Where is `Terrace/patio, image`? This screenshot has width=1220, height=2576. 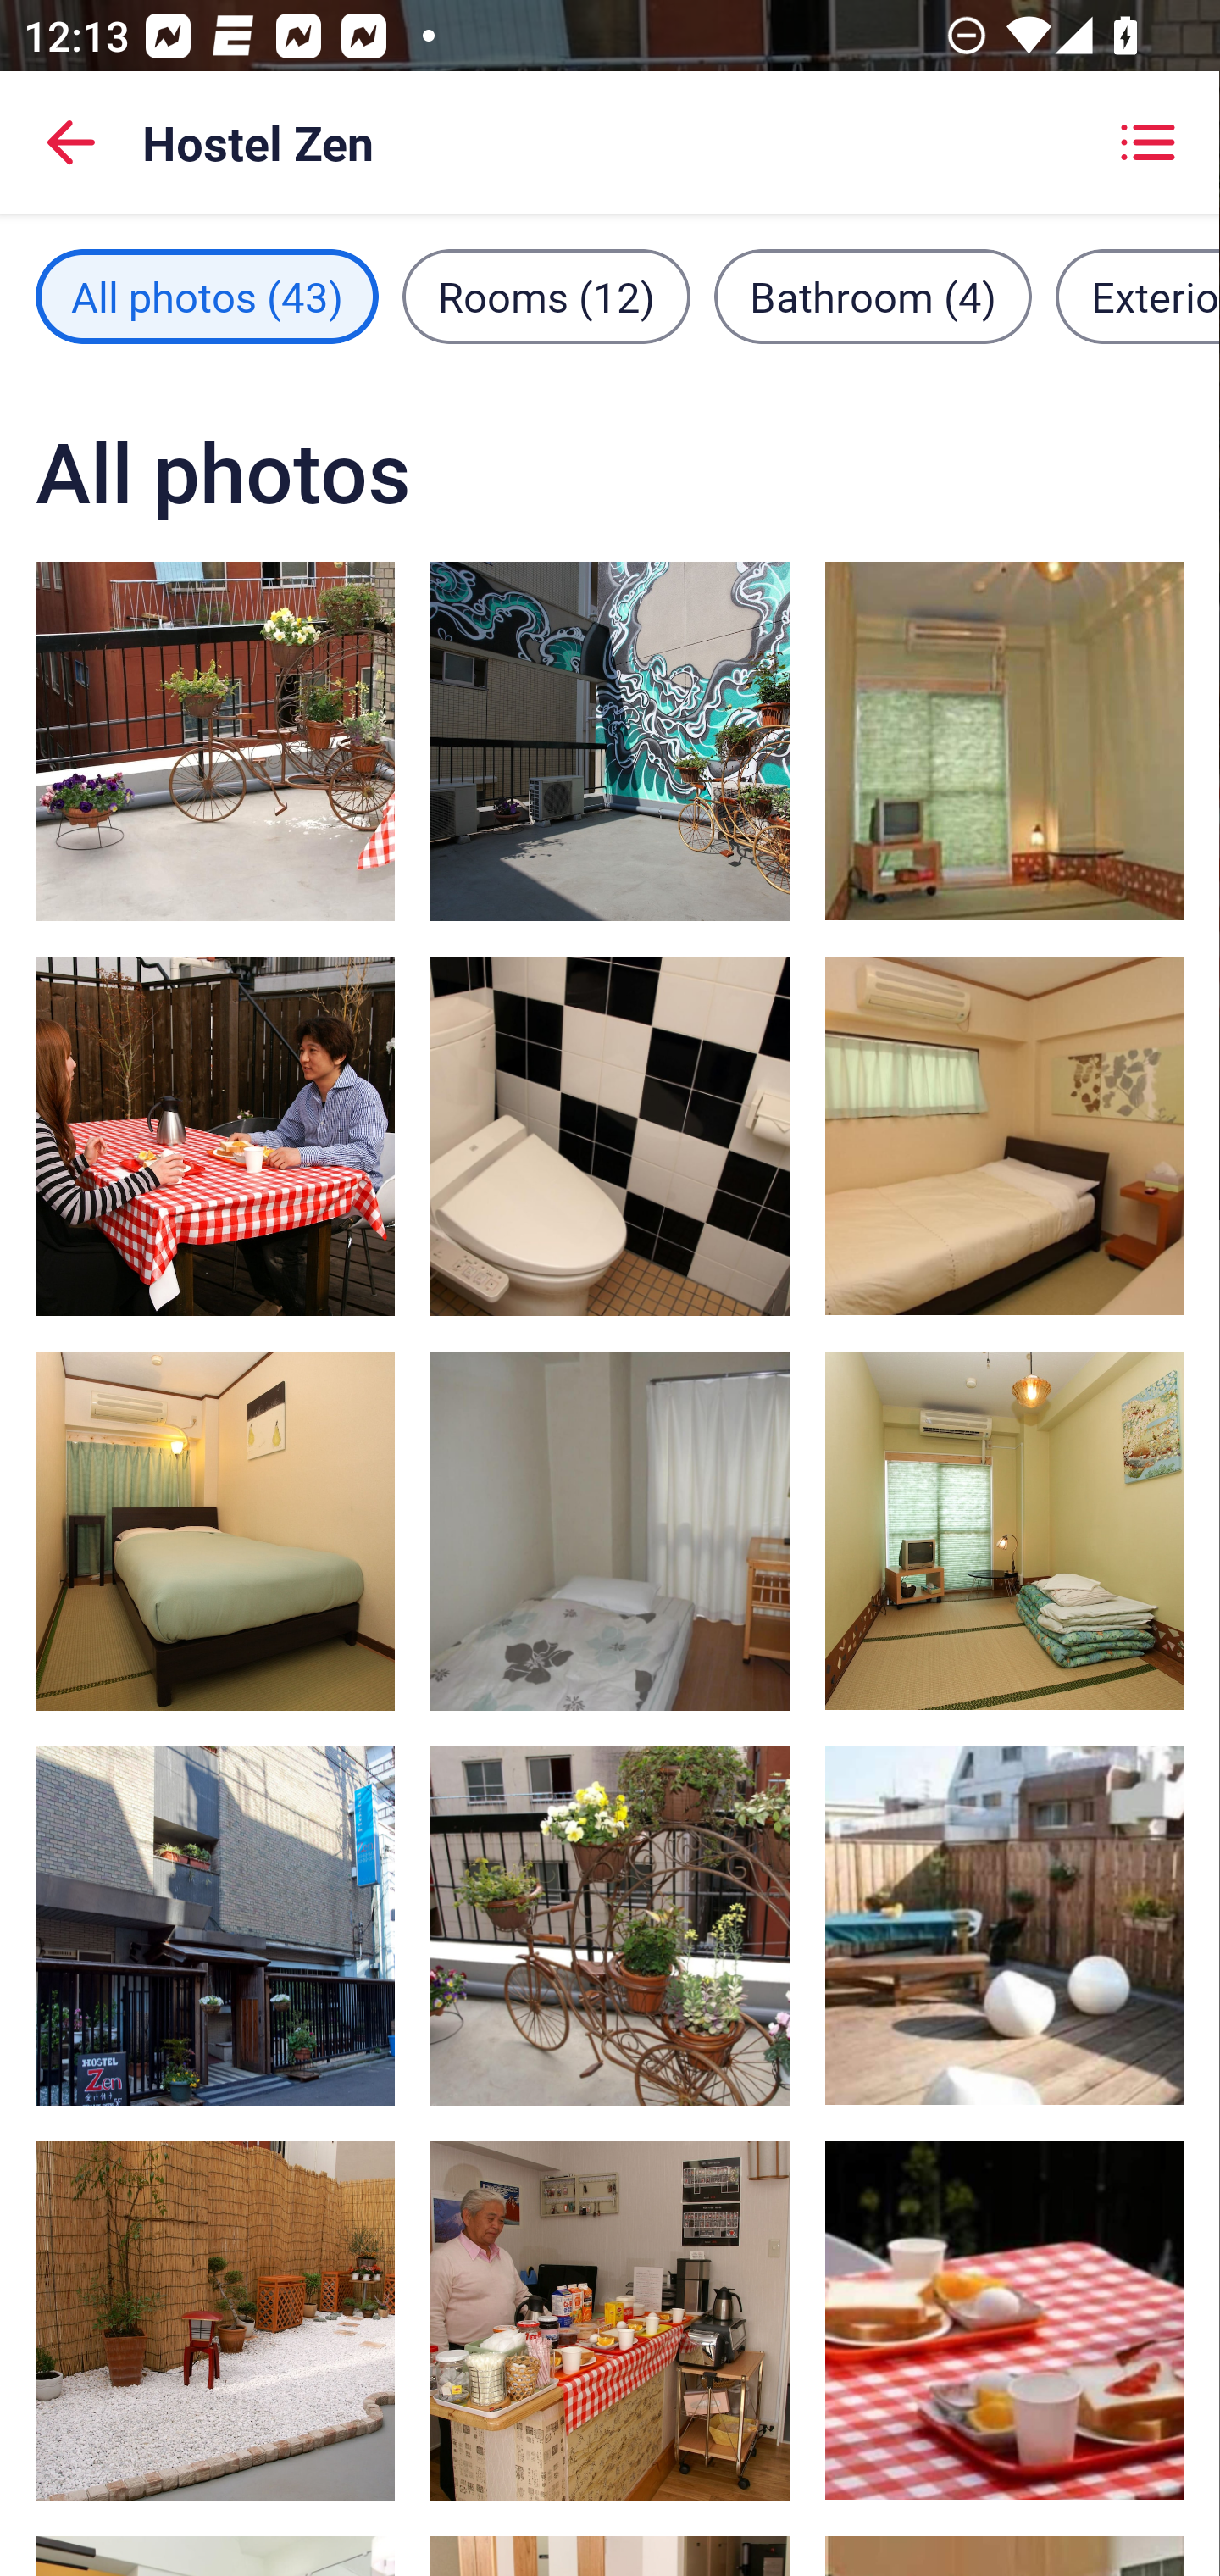
Terrace/patio, image is located at coordinates (610, 741).